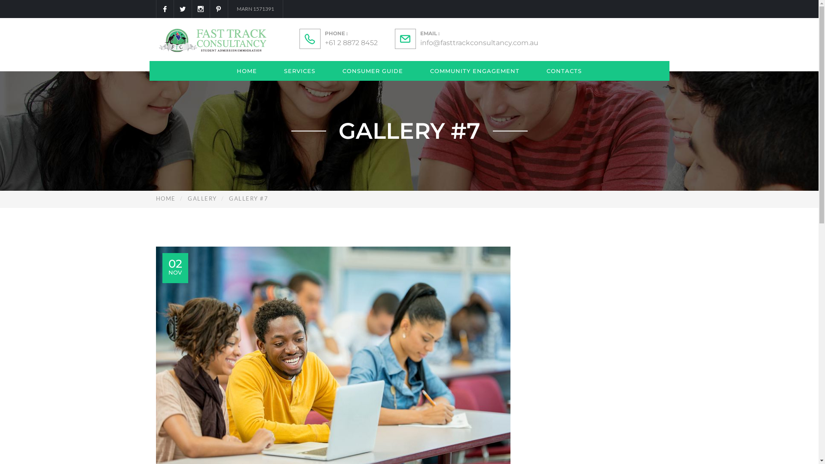 This screenshot has width=825, height=464. What do you see at coordinates (247, 71) in the screenshot?
I see `HOME` at bounding box center [247, 71].